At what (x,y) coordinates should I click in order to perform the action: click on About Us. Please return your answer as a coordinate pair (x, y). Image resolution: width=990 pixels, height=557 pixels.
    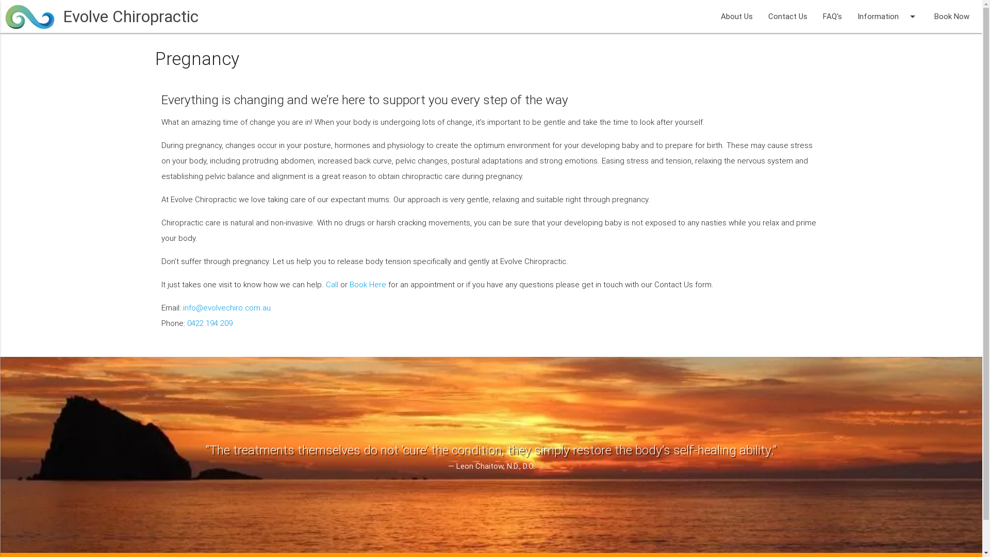
    Looking at the image, I should click on (737, 17).